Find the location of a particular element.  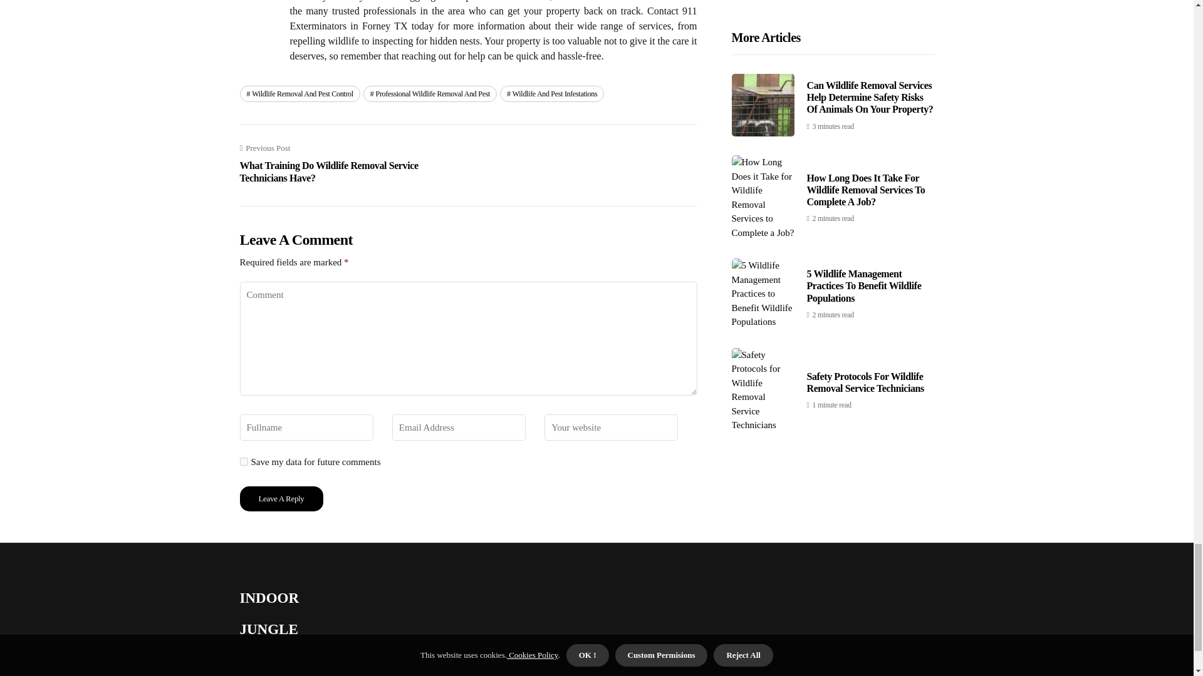

yes is located at coordinates (243, 462).